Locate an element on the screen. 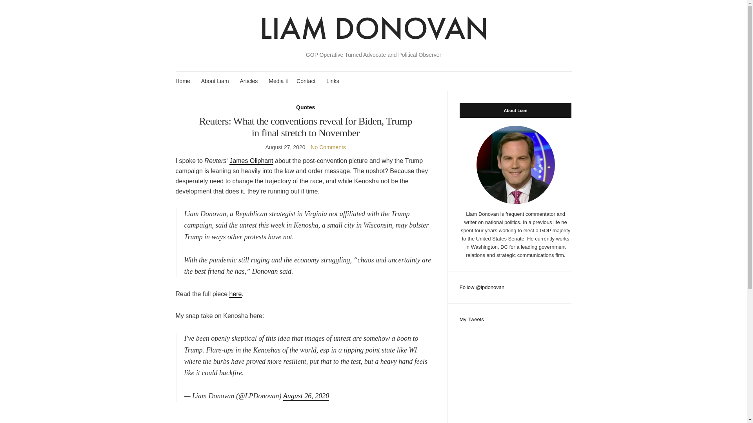 The height and width of the screenshot is (423, 753). August 26, 2020 is located at coordinates (306, 396).